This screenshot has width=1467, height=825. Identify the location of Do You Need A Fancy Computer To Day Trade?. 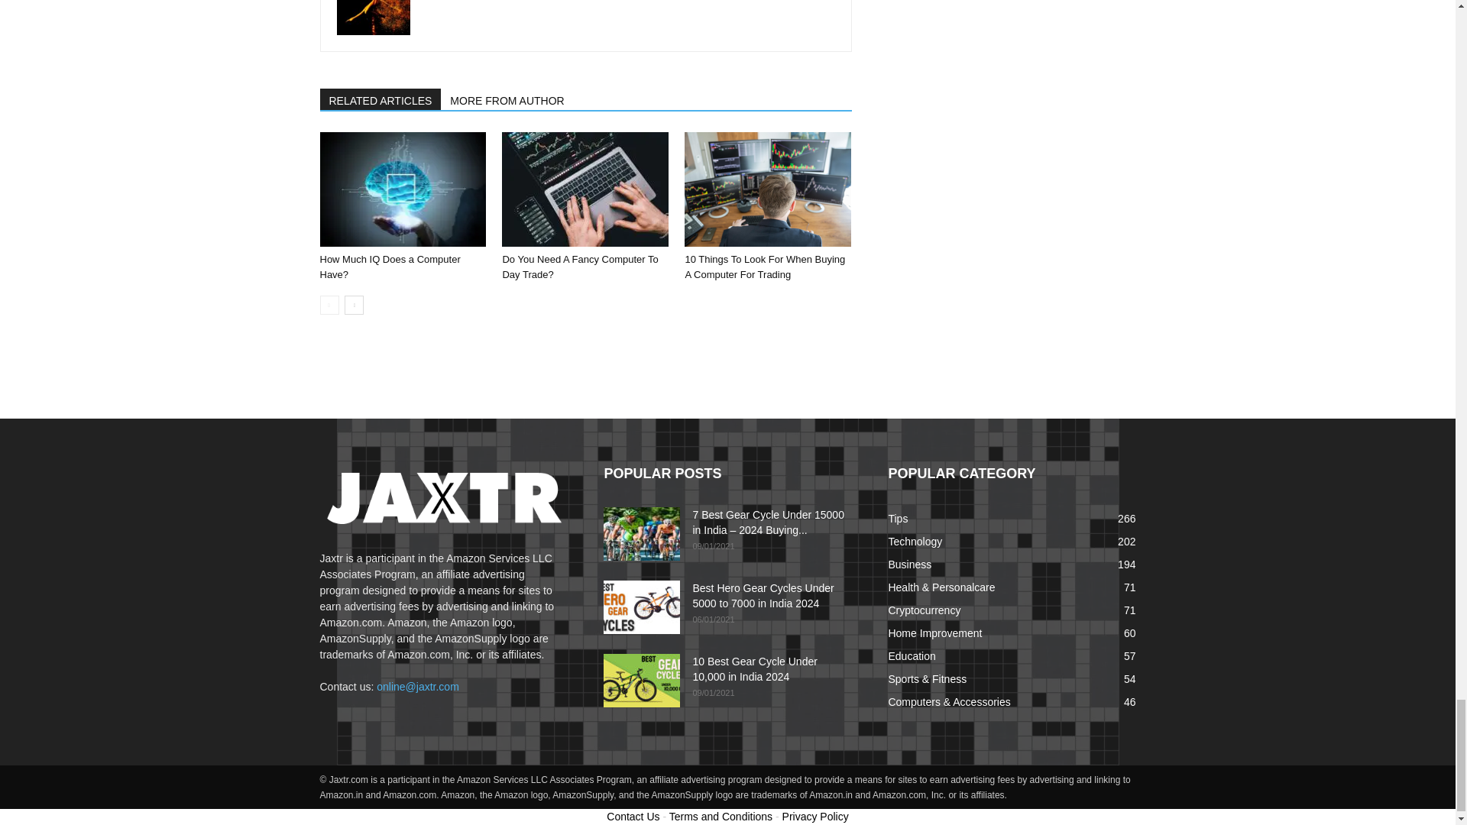
(585, 189).